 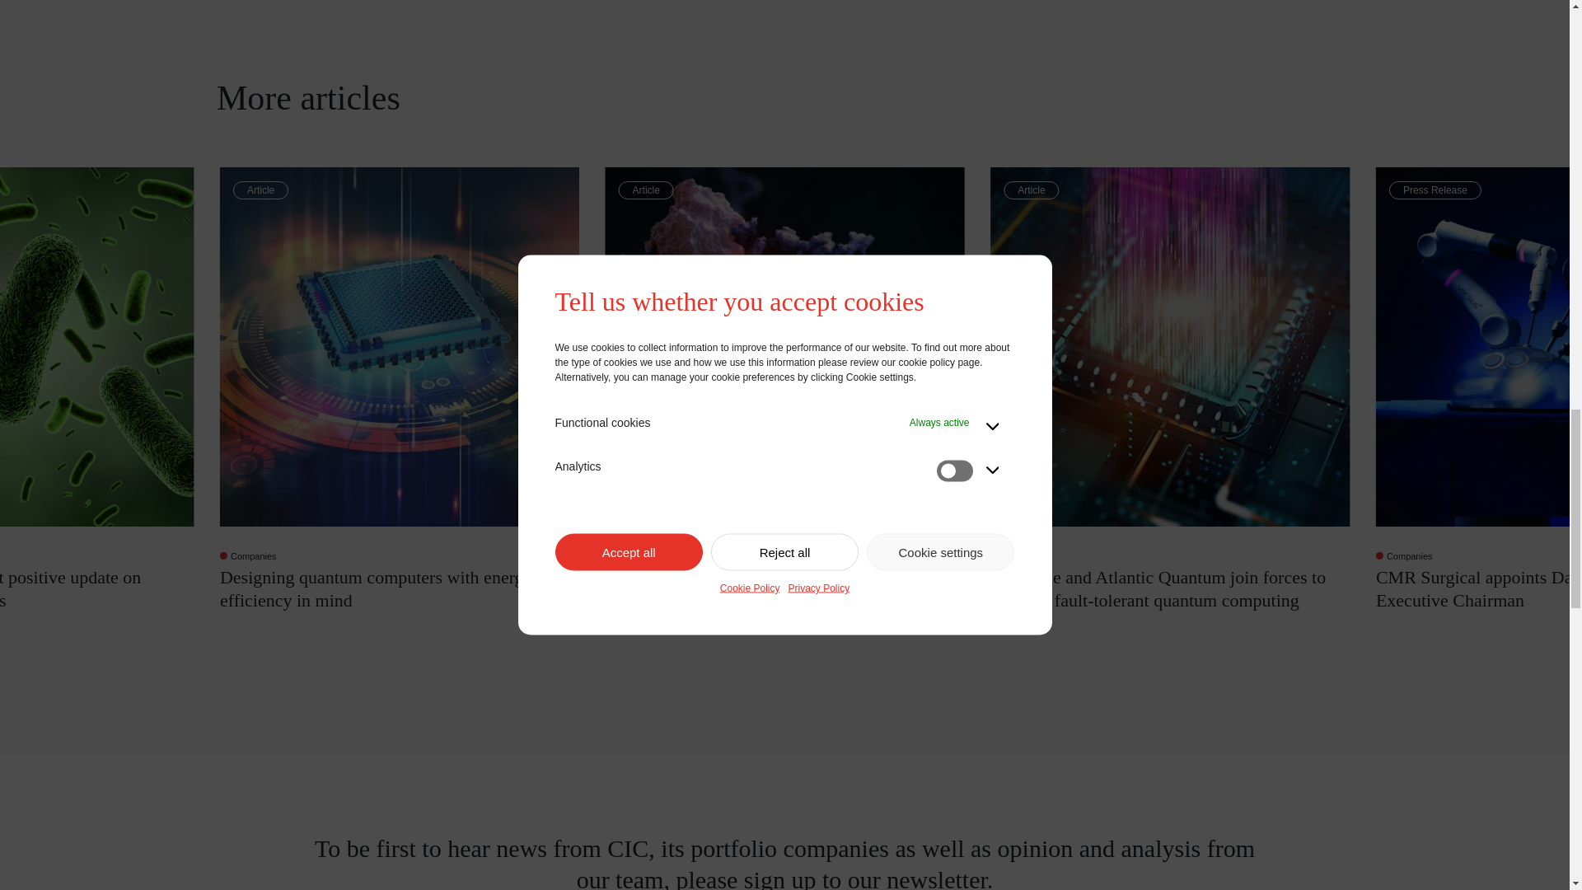 I want to click on Article, so click(x=785, y=347).